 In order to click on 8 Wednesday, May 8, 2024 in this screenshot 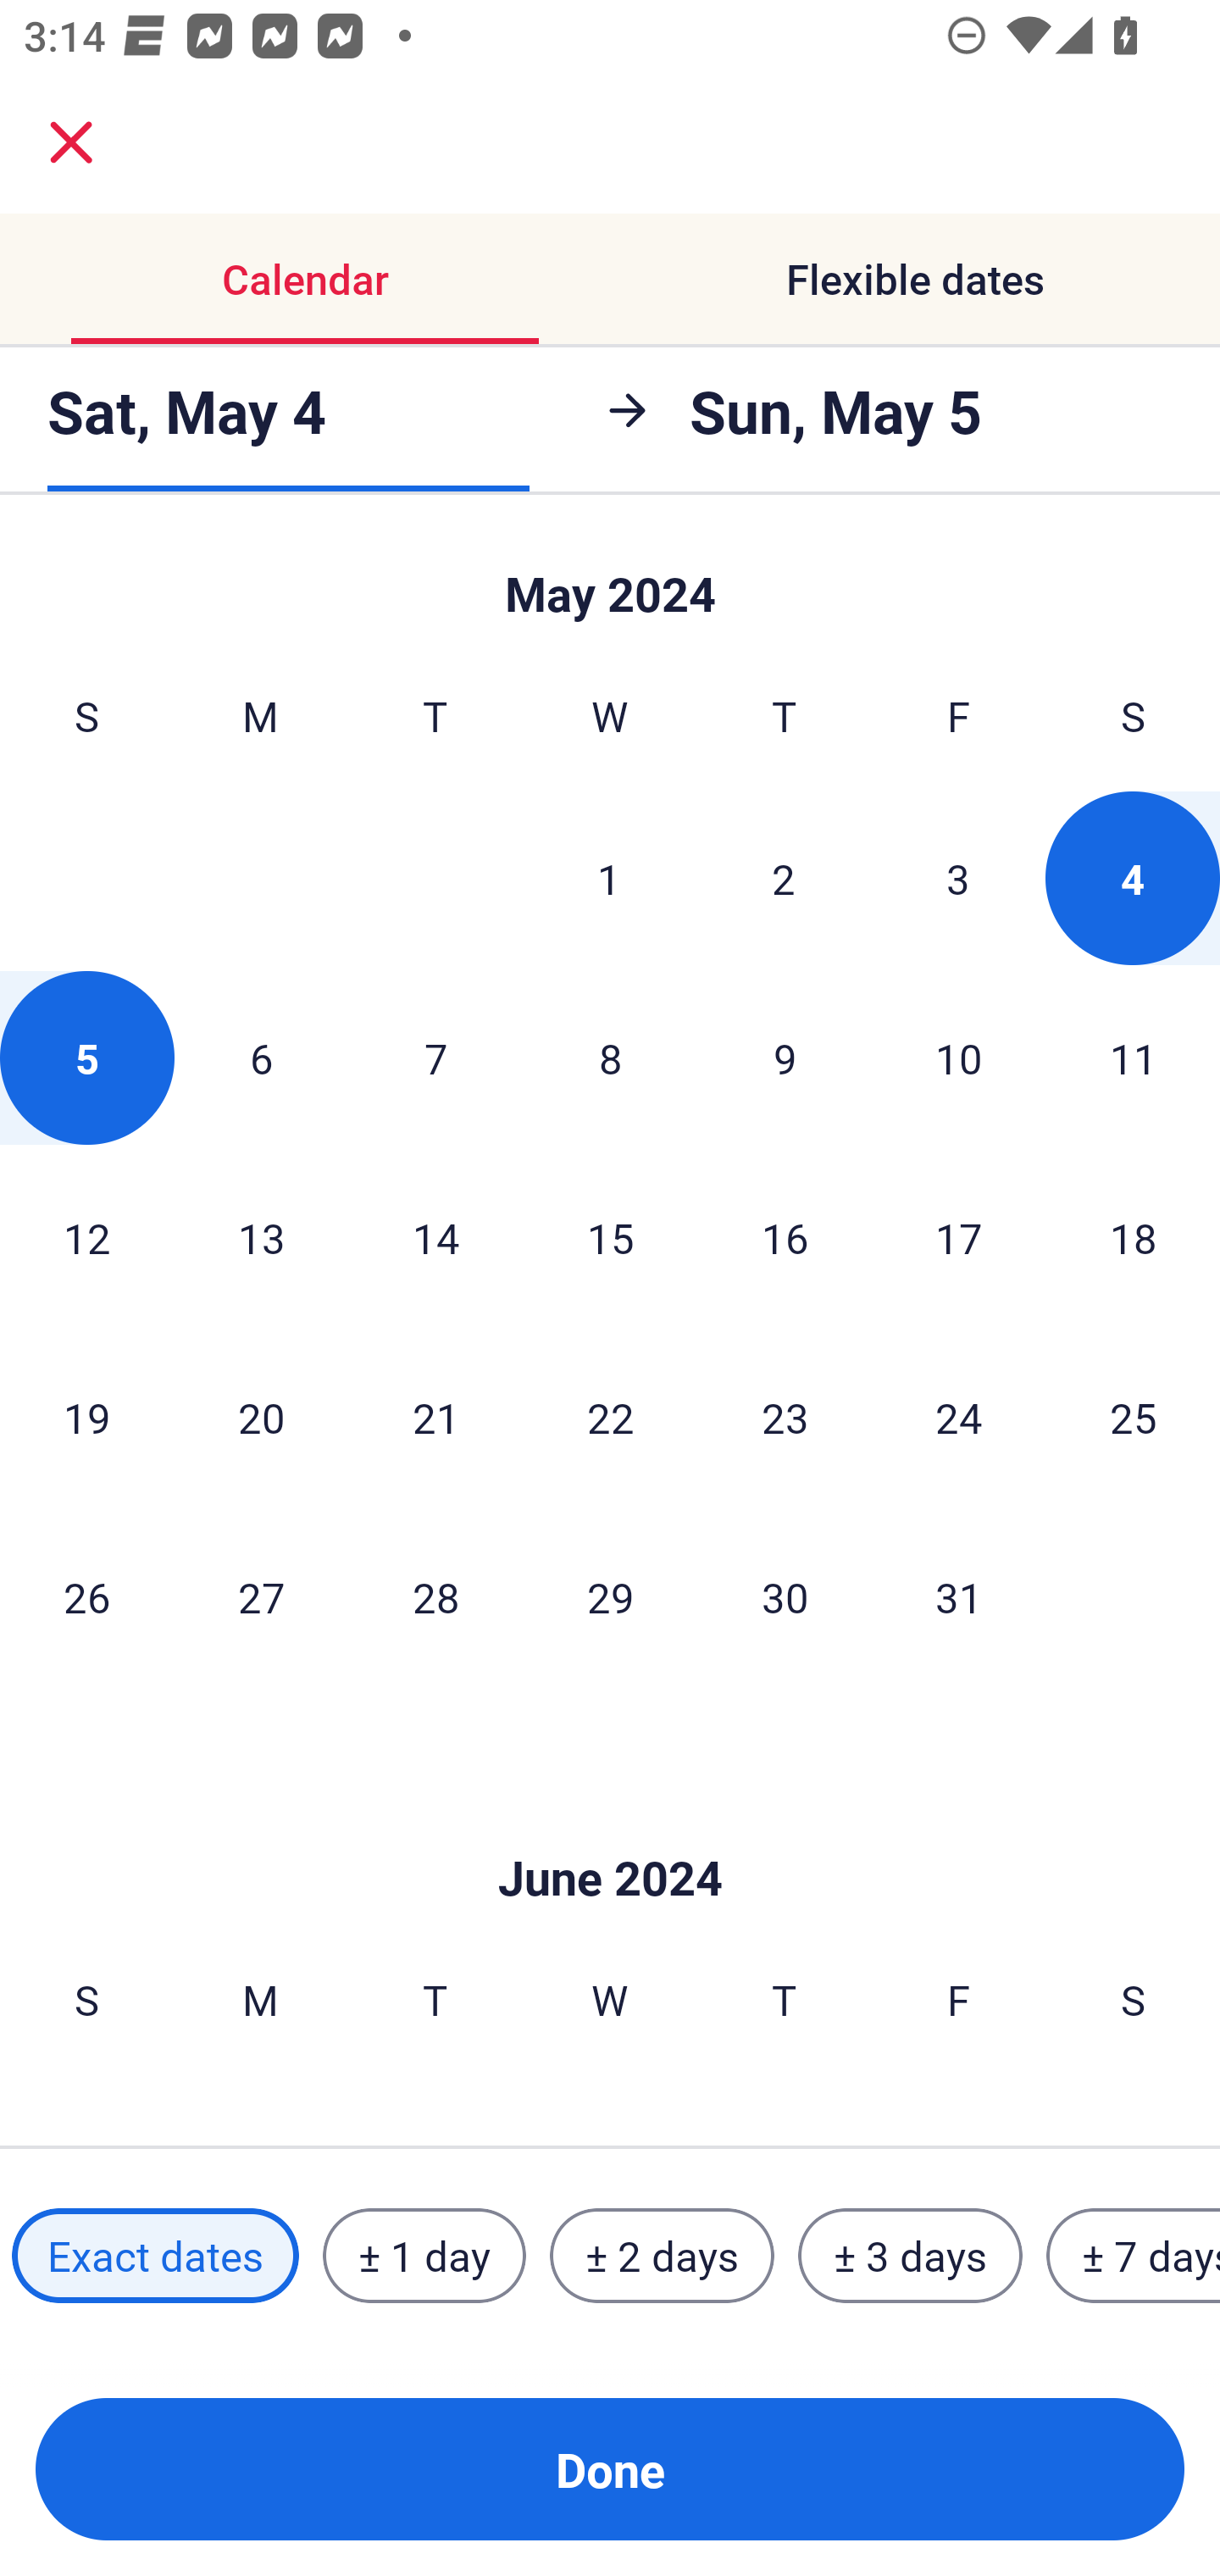, I will do `click(610, 1058)`.